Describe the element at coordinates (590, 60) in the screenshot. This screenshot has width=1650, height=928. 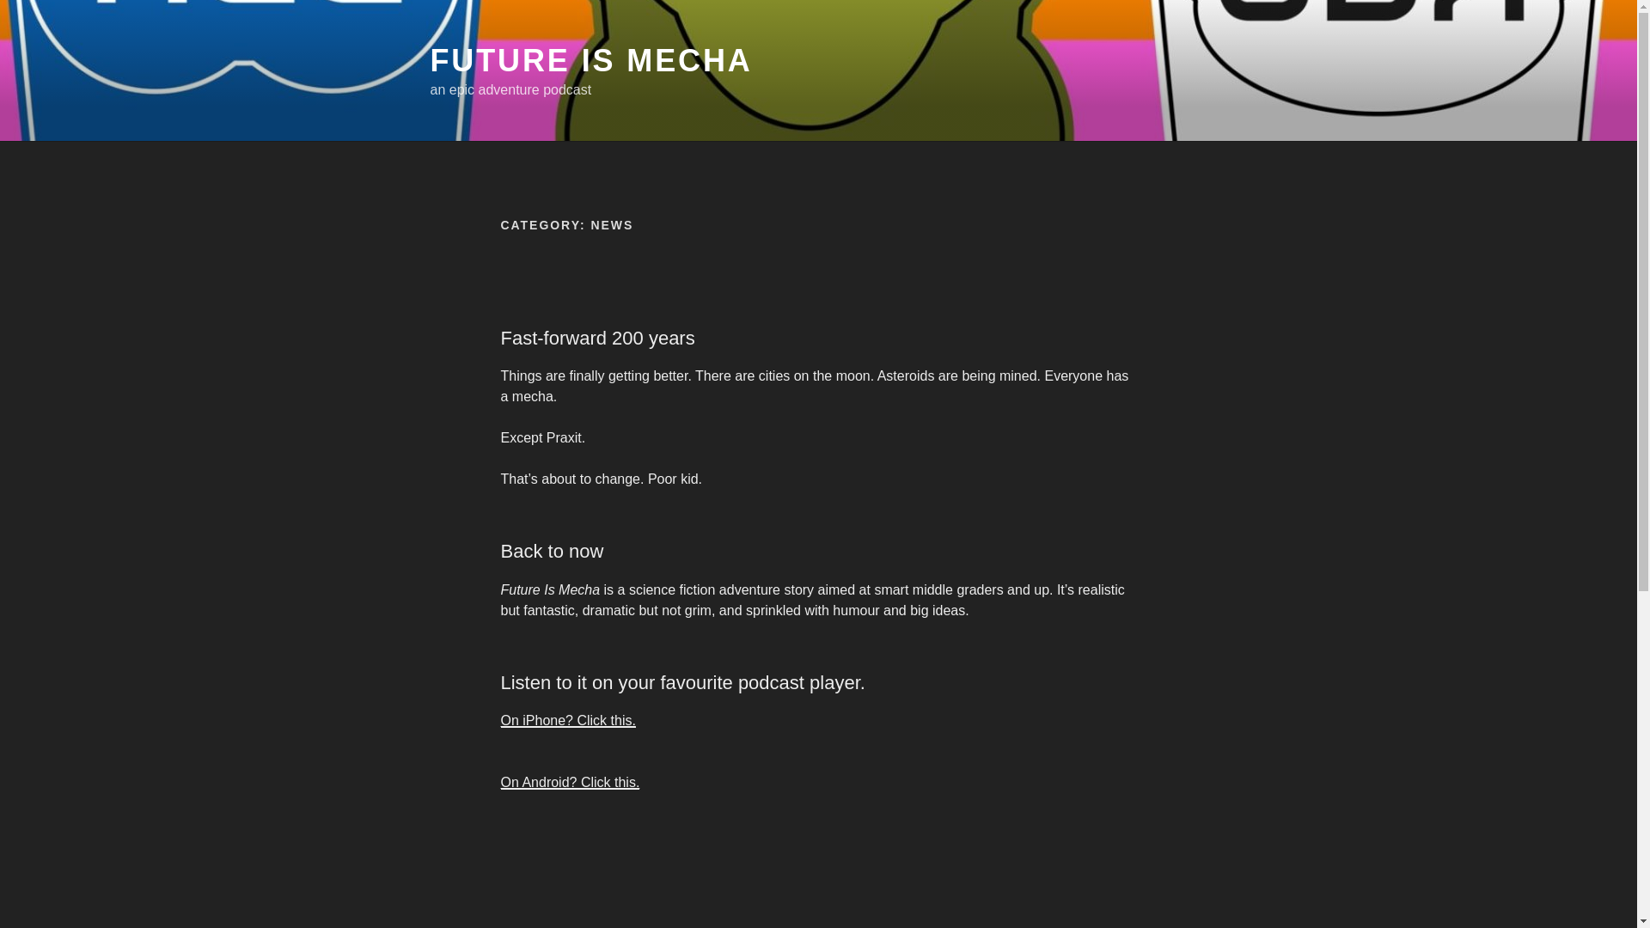
I see `FUTURE IS MECHA` at that location.